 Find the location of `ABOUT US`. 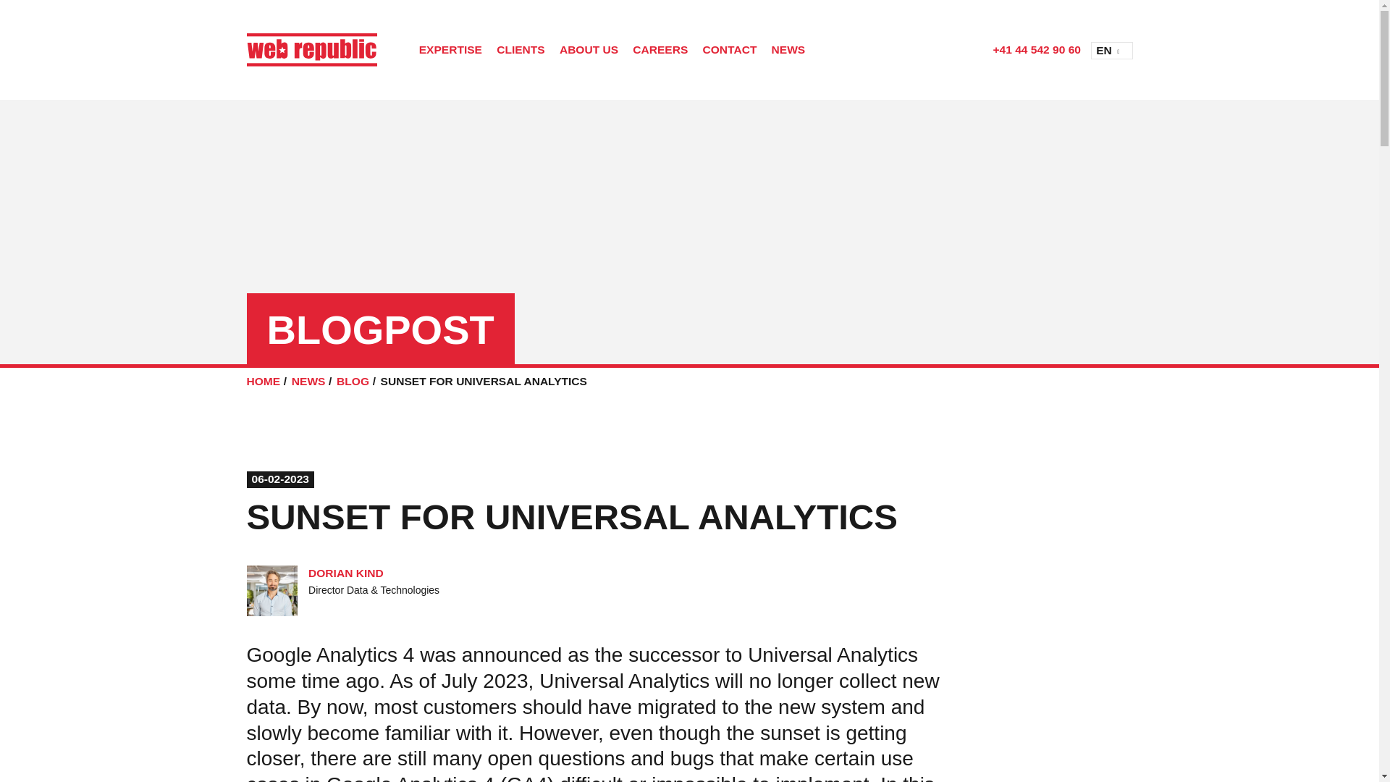

ABOUT US is located at coordinates (589, 51).